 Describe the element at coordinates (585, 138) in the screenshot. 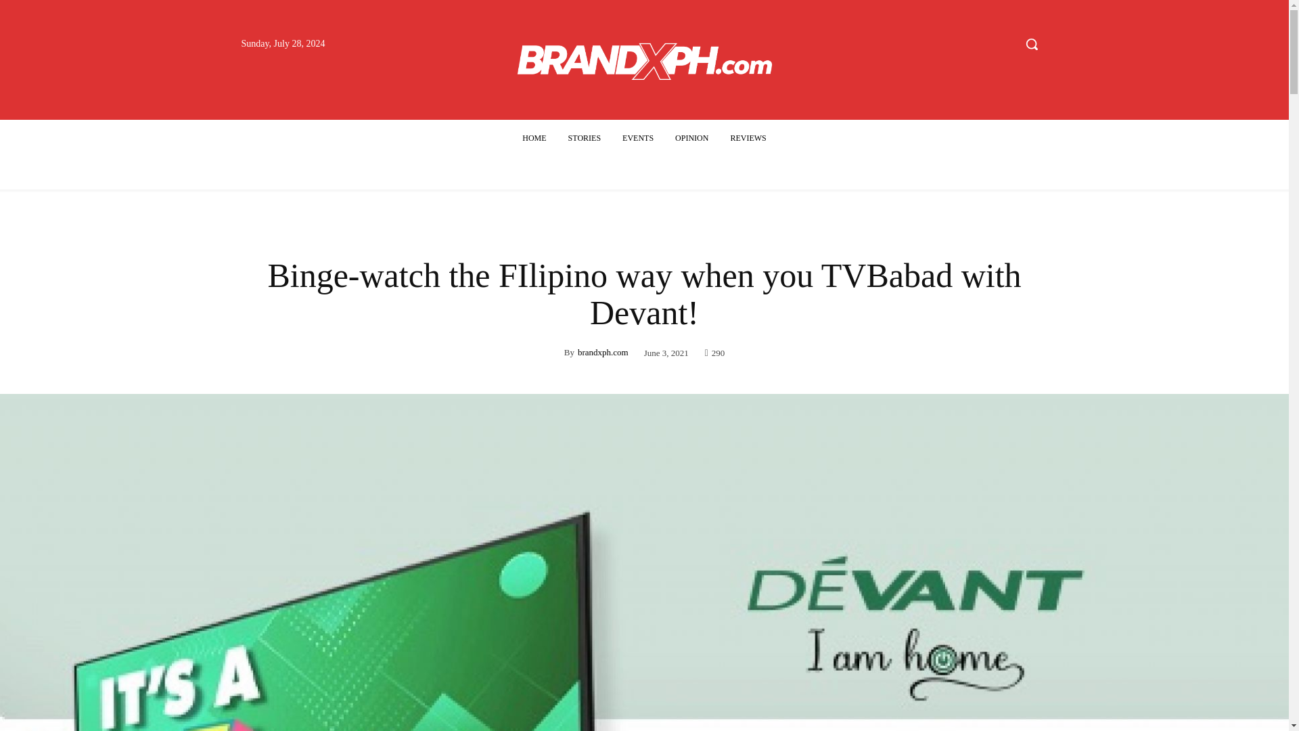

I see `STORIES` at that location.